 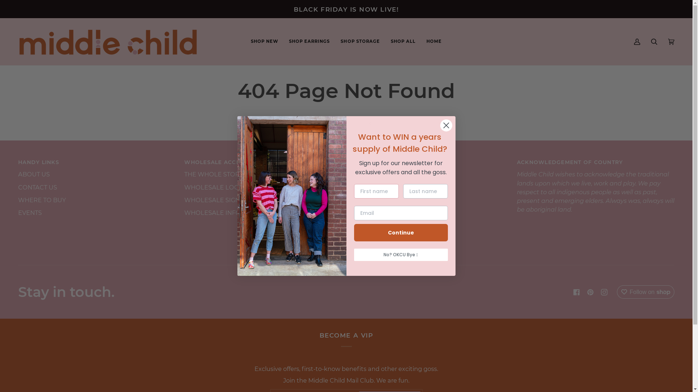 I want to click on Submit, so click(x=15, y=7).